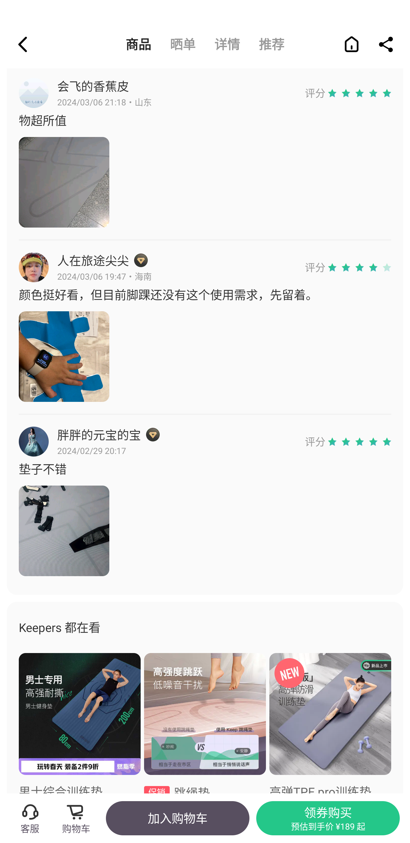 Image resolution: width=410 pixels, height=843 pixels. What do you see at coordinates (177, 818) in the screenshot?
I see `加入购物车` at bounding box center [177, 818].